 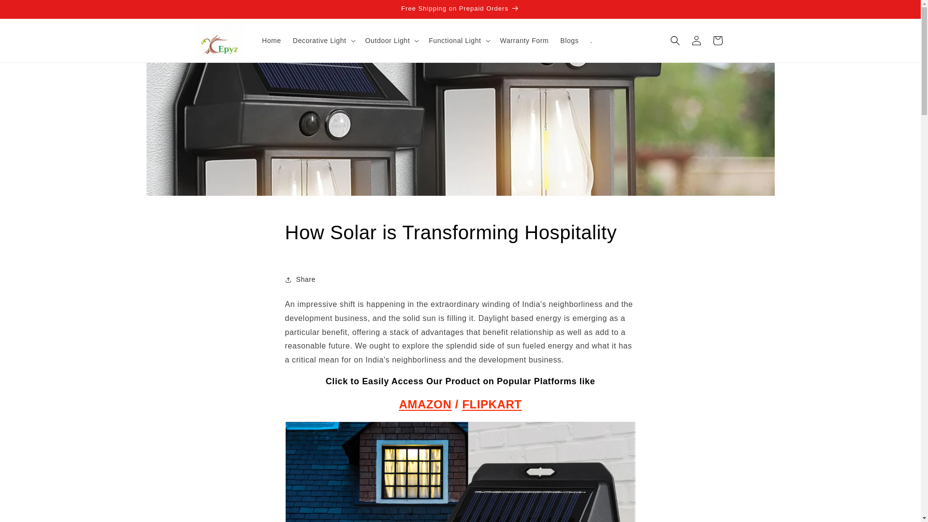 What do you see at coordinates (460, 232) in the screenshot?
I see `How Solar is Transforming Hospitality` at bounding box center [460, 232].